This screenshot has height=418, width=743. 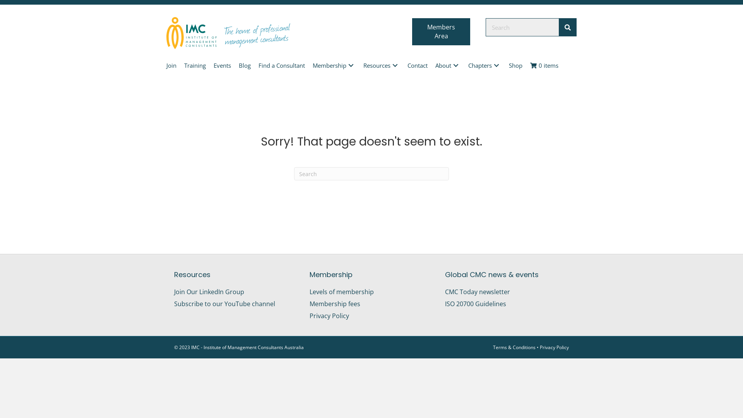 I want to click on Shop, so click(x=515, y=66).